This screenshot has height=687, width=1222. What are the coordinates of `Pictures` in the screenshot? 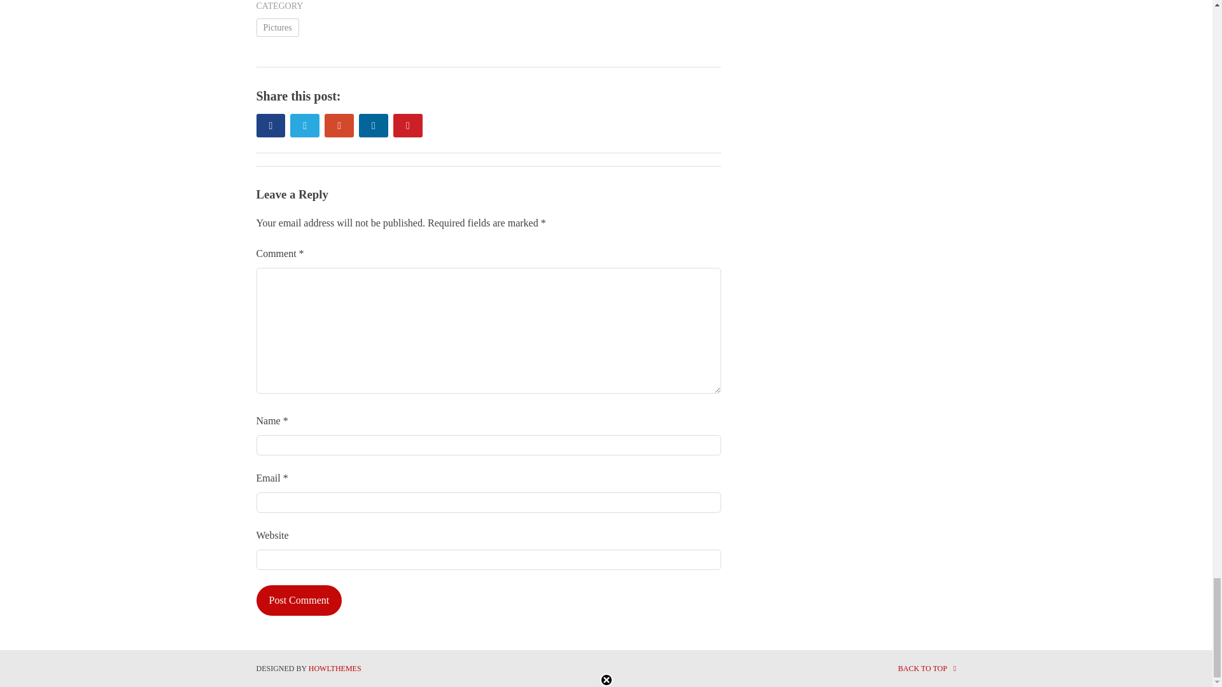 It's located at (276, 28).